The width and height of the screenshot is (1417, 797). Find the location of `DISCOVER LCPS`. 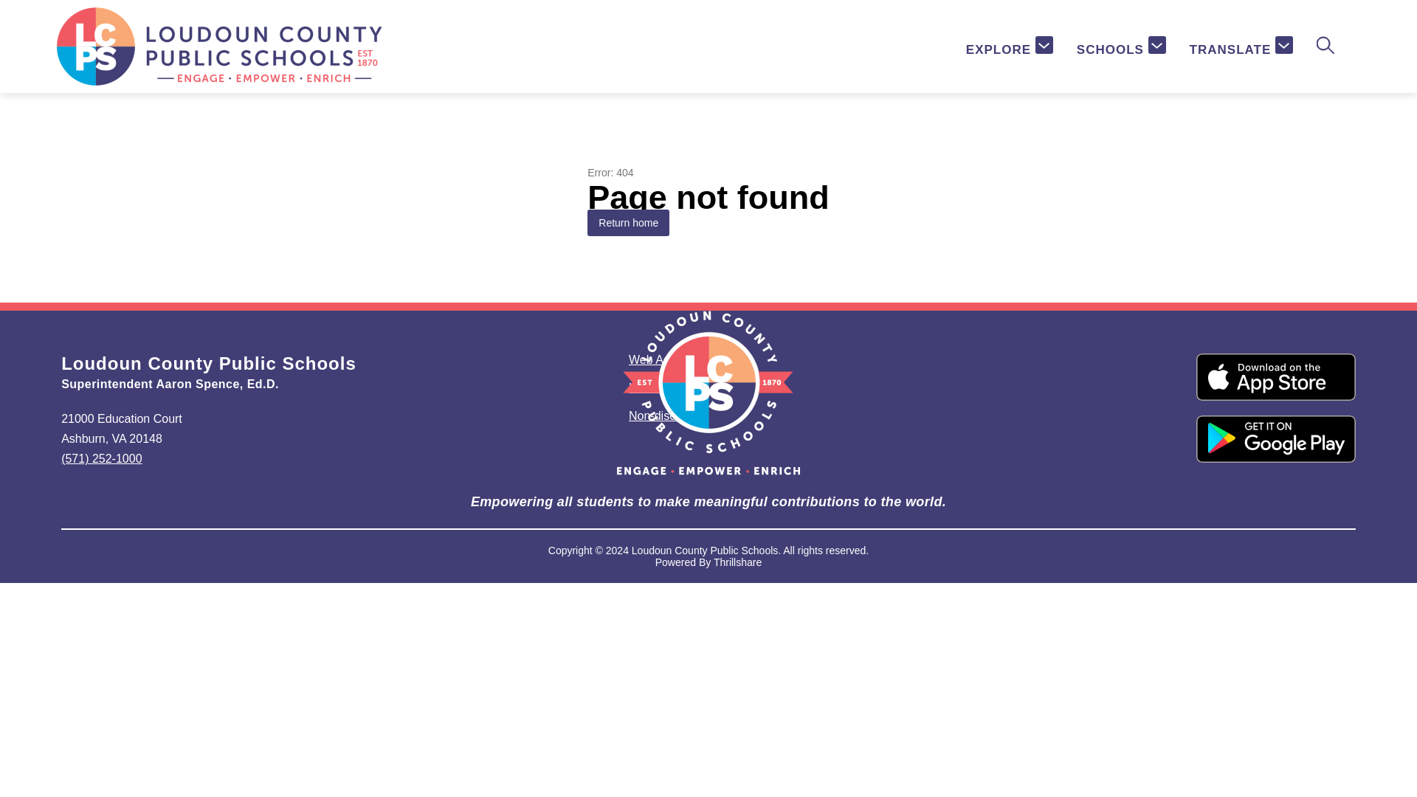

DISCOVER LCPS is located at coordinates (773, 38).